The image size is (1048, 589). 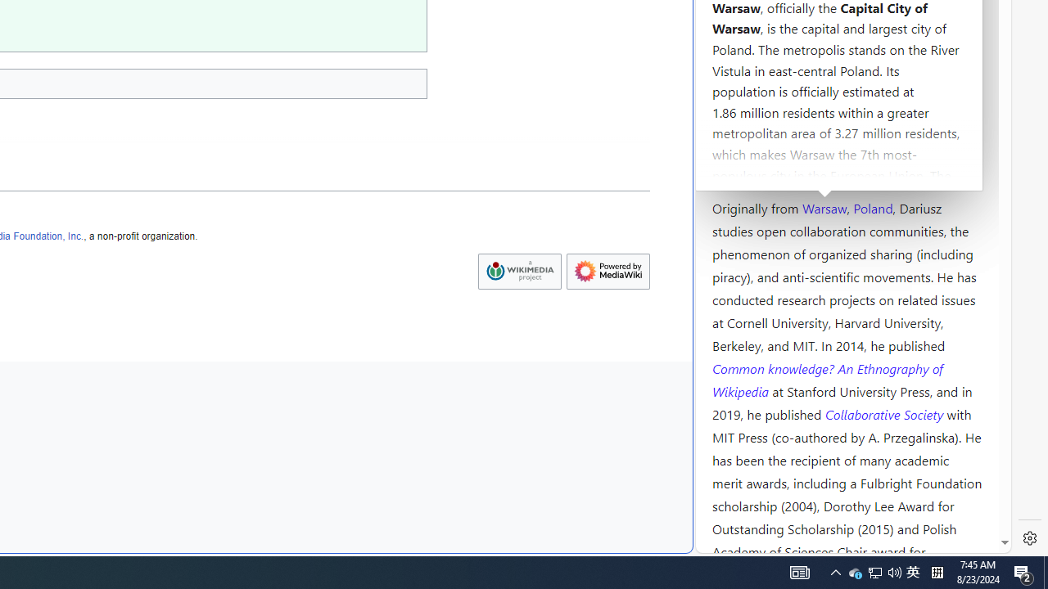 What do you see at coordinates (519, 272) in the screenshot?
I see `Wikimedia Foundation` at bounding box center [519, 272].